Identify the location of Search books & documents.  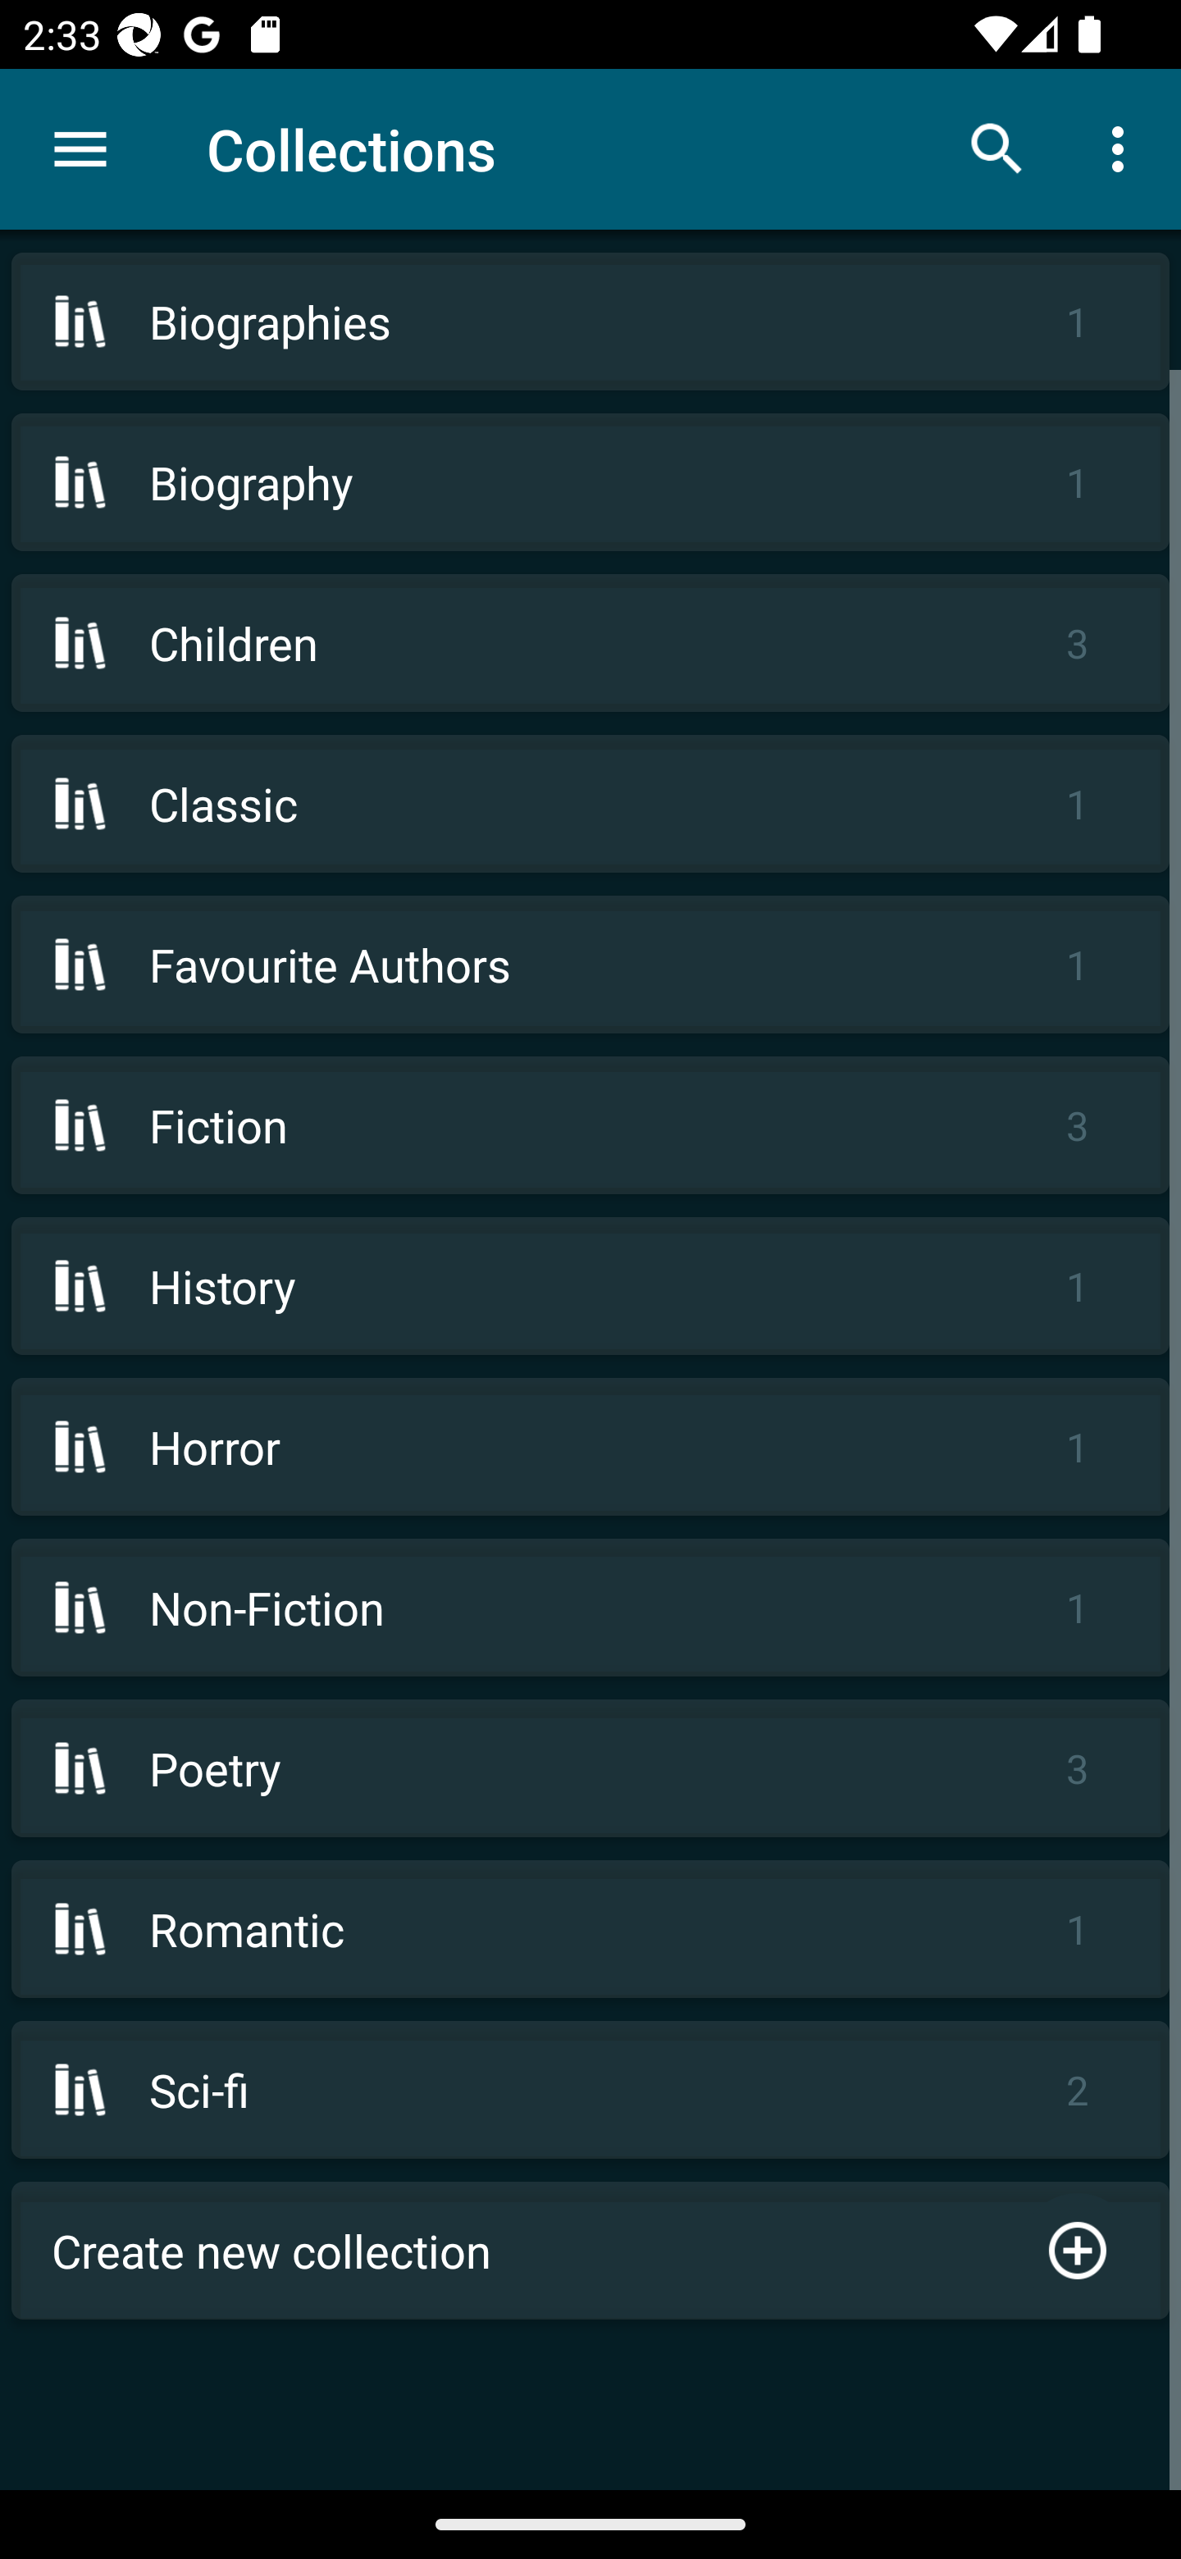
(997, 148).